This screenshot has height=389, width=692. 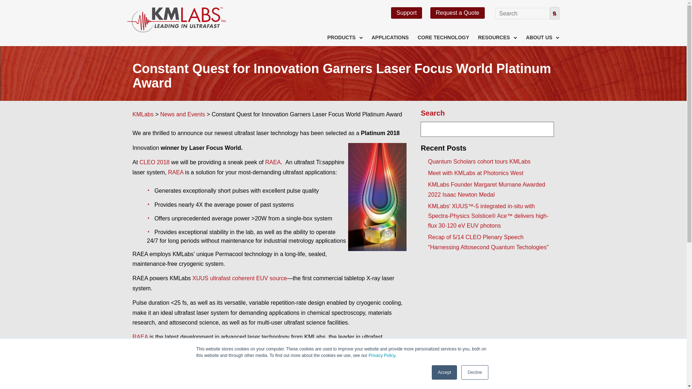 What do you see at coordinates (458, 13) in the screenshot?
I see `Request a Quote` at bounding box center [458, 13].